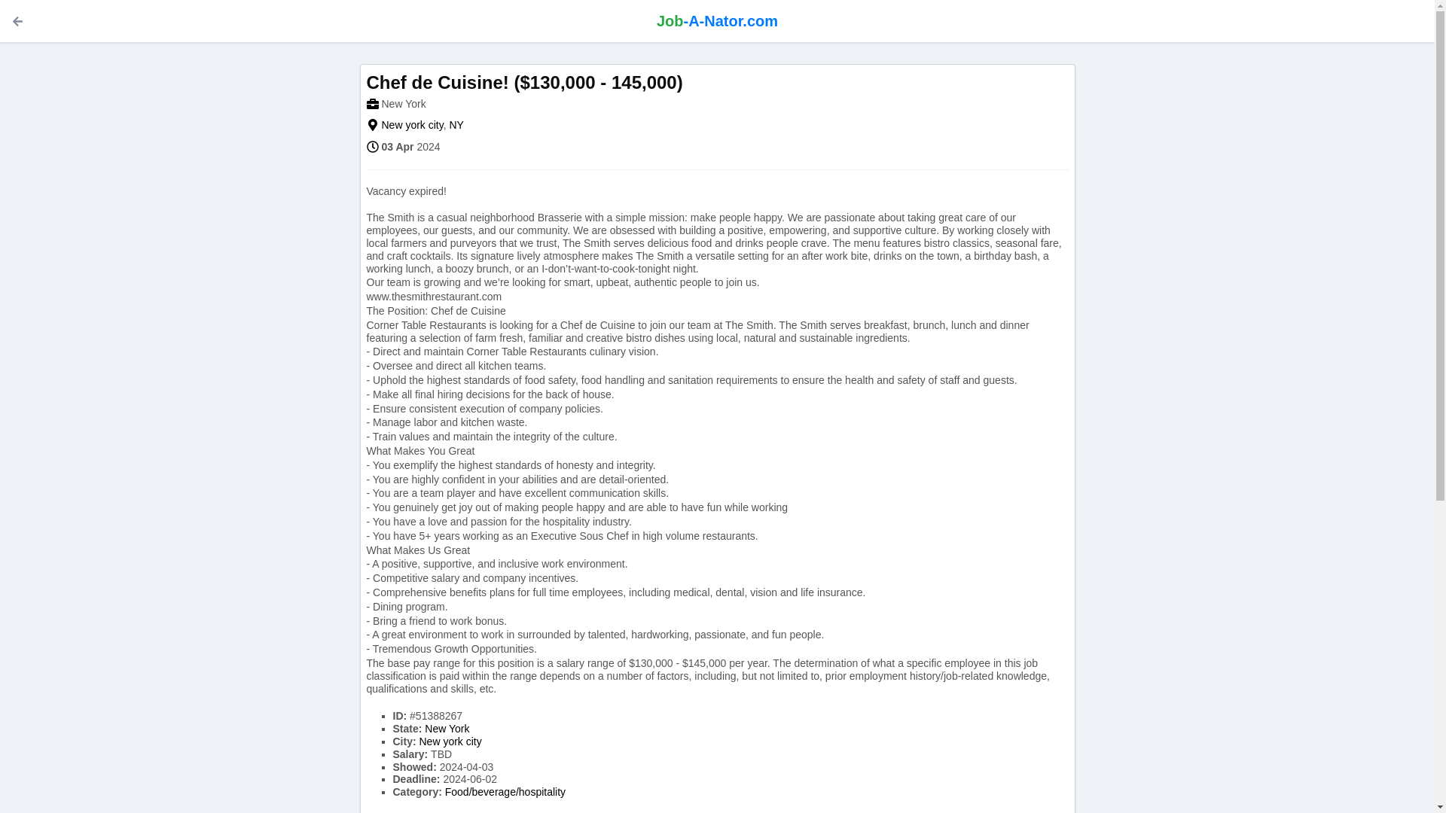 The image size is (1446, 813). What do you see at coordinates (455, 124) in the screenshot?
I see `NY` at bounding box center [455, 124].